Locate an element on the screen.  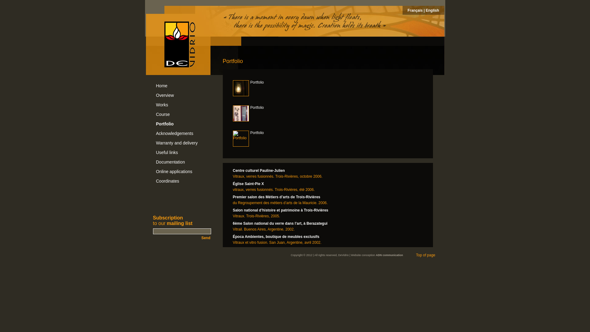
Home is located at coordinates (182, 86).